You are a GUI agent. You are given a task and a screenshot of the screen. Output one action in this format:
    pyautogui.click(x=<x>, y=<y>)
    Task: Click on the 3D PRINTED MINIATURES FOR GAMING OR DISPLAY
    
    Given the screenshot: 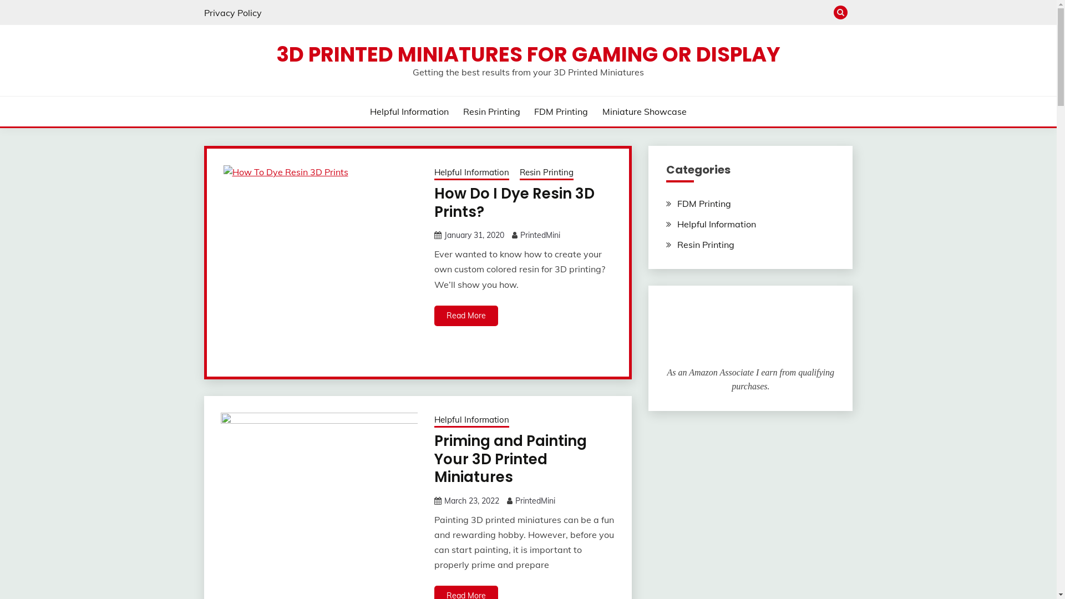 What is the action you would take?
    pyautogui.click(x=528, y=54)
    